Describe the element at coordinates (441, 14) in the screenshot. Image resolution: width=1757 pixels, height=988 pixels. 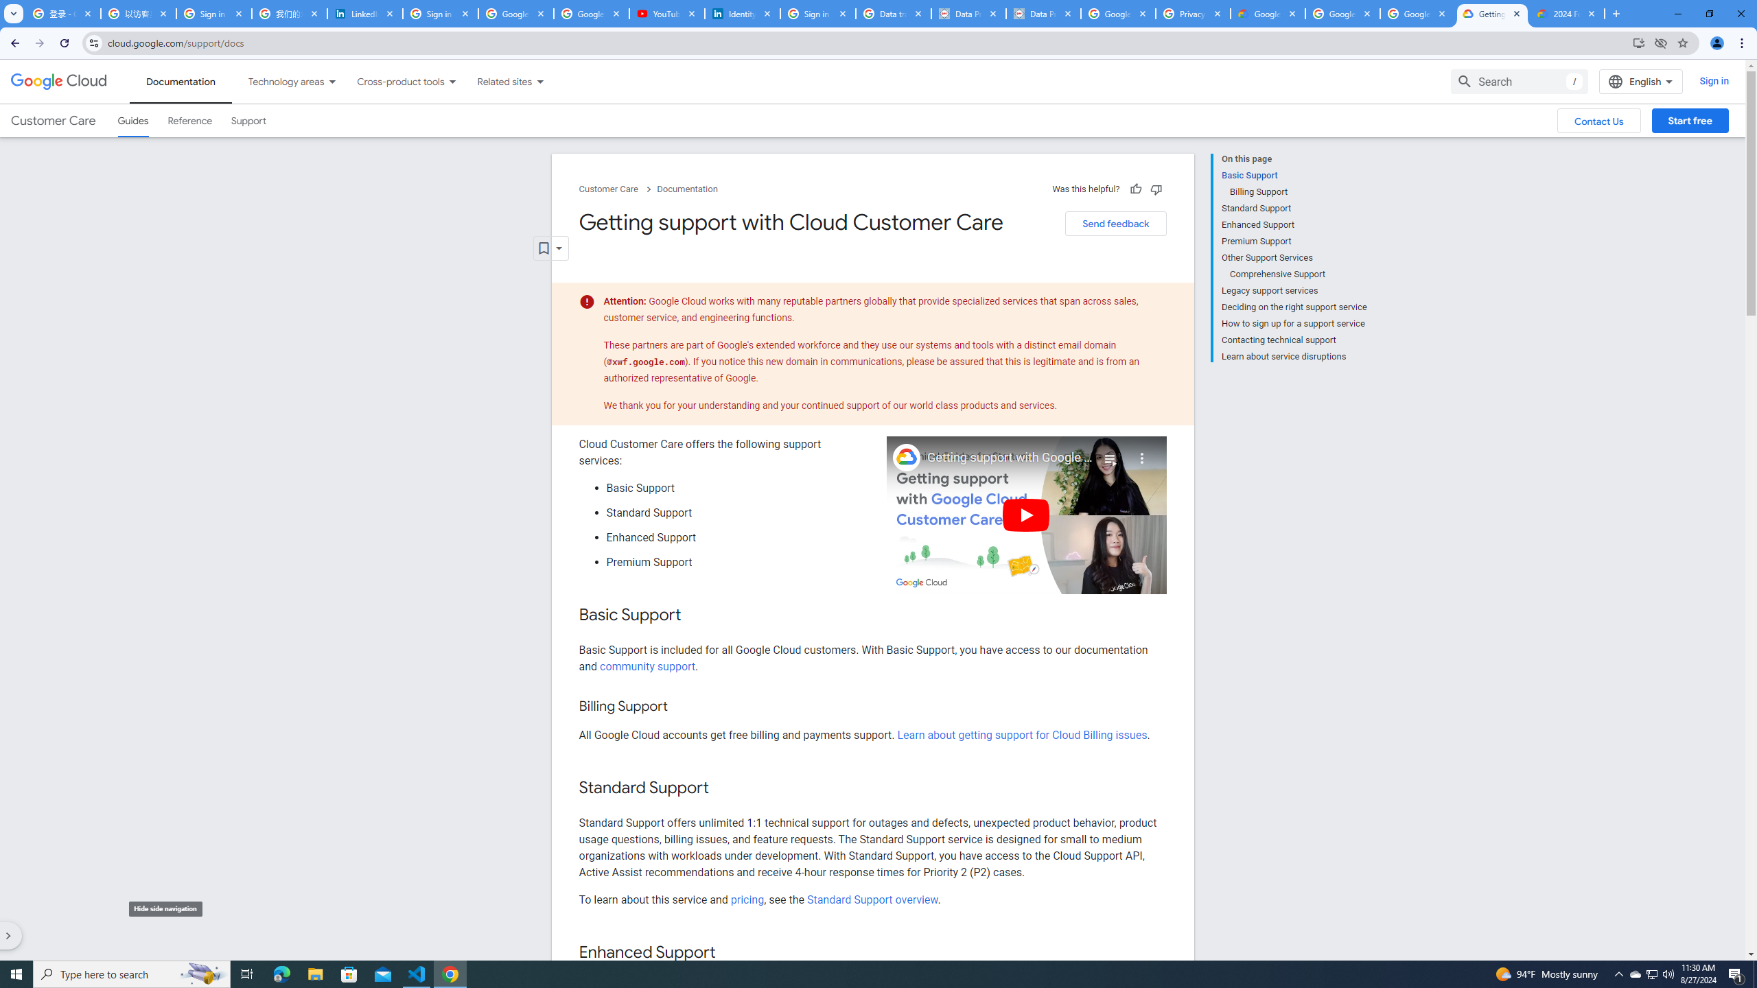
I see `Sign in - Google Accounts` at that location.